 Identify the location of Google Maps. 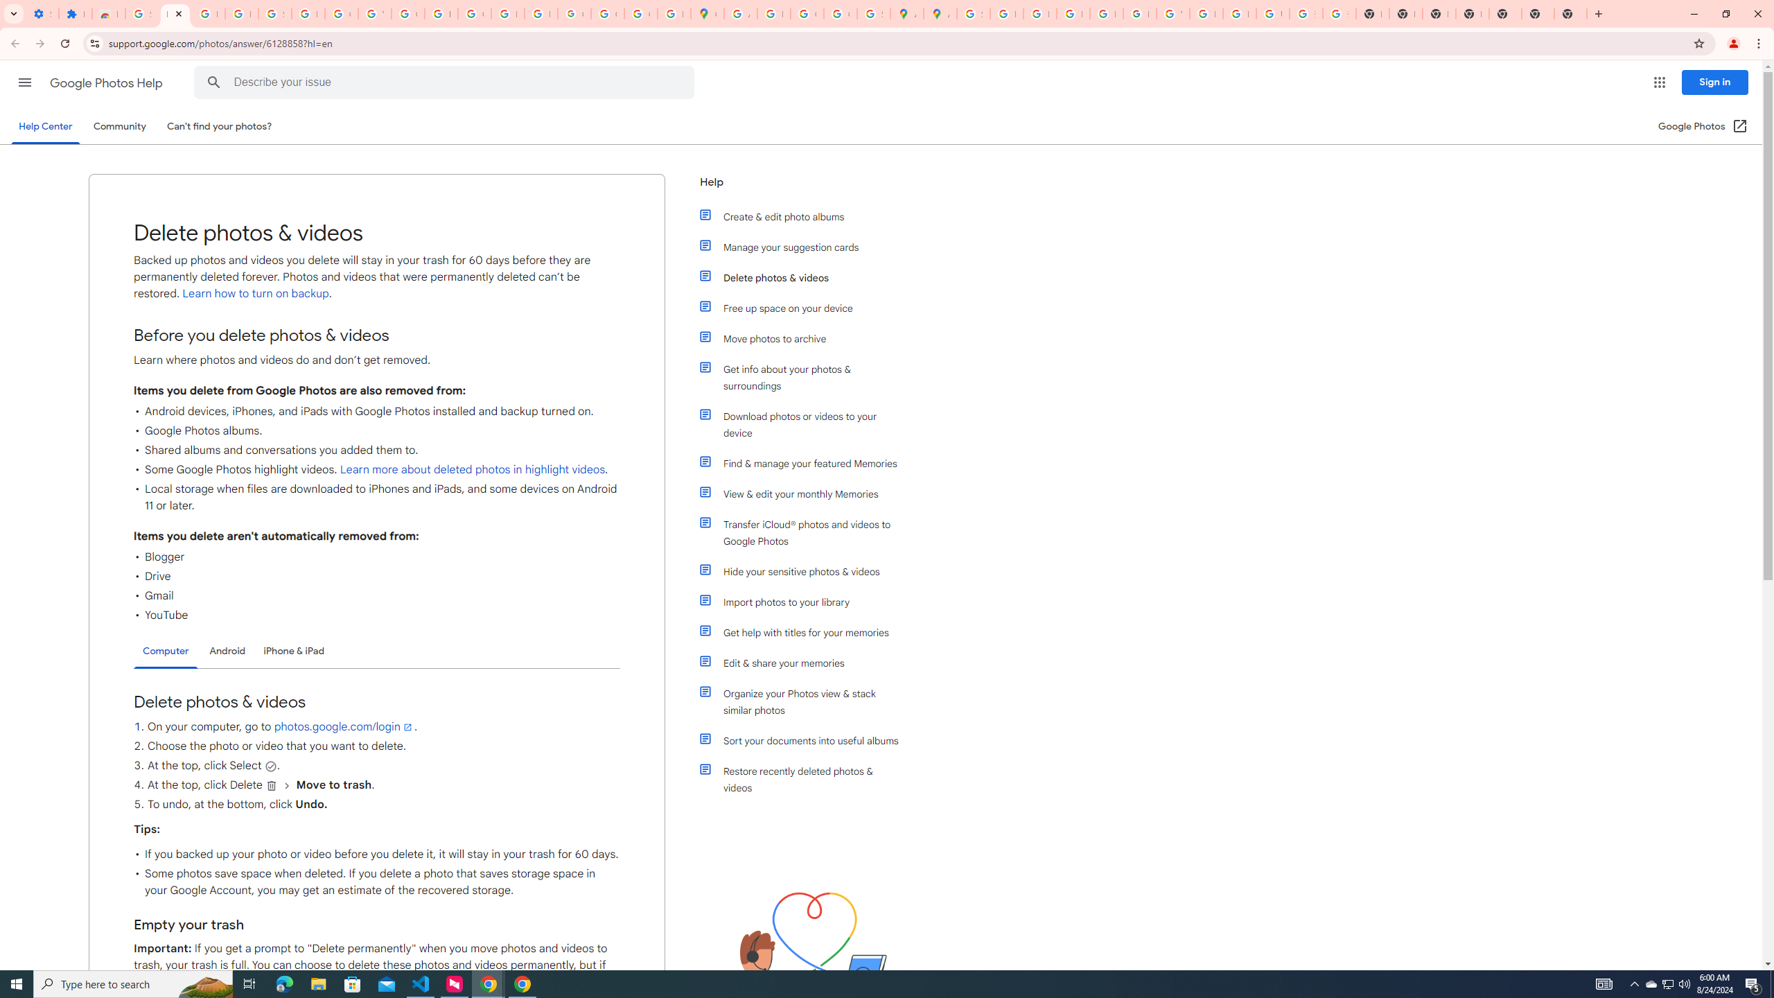
(708, 14).